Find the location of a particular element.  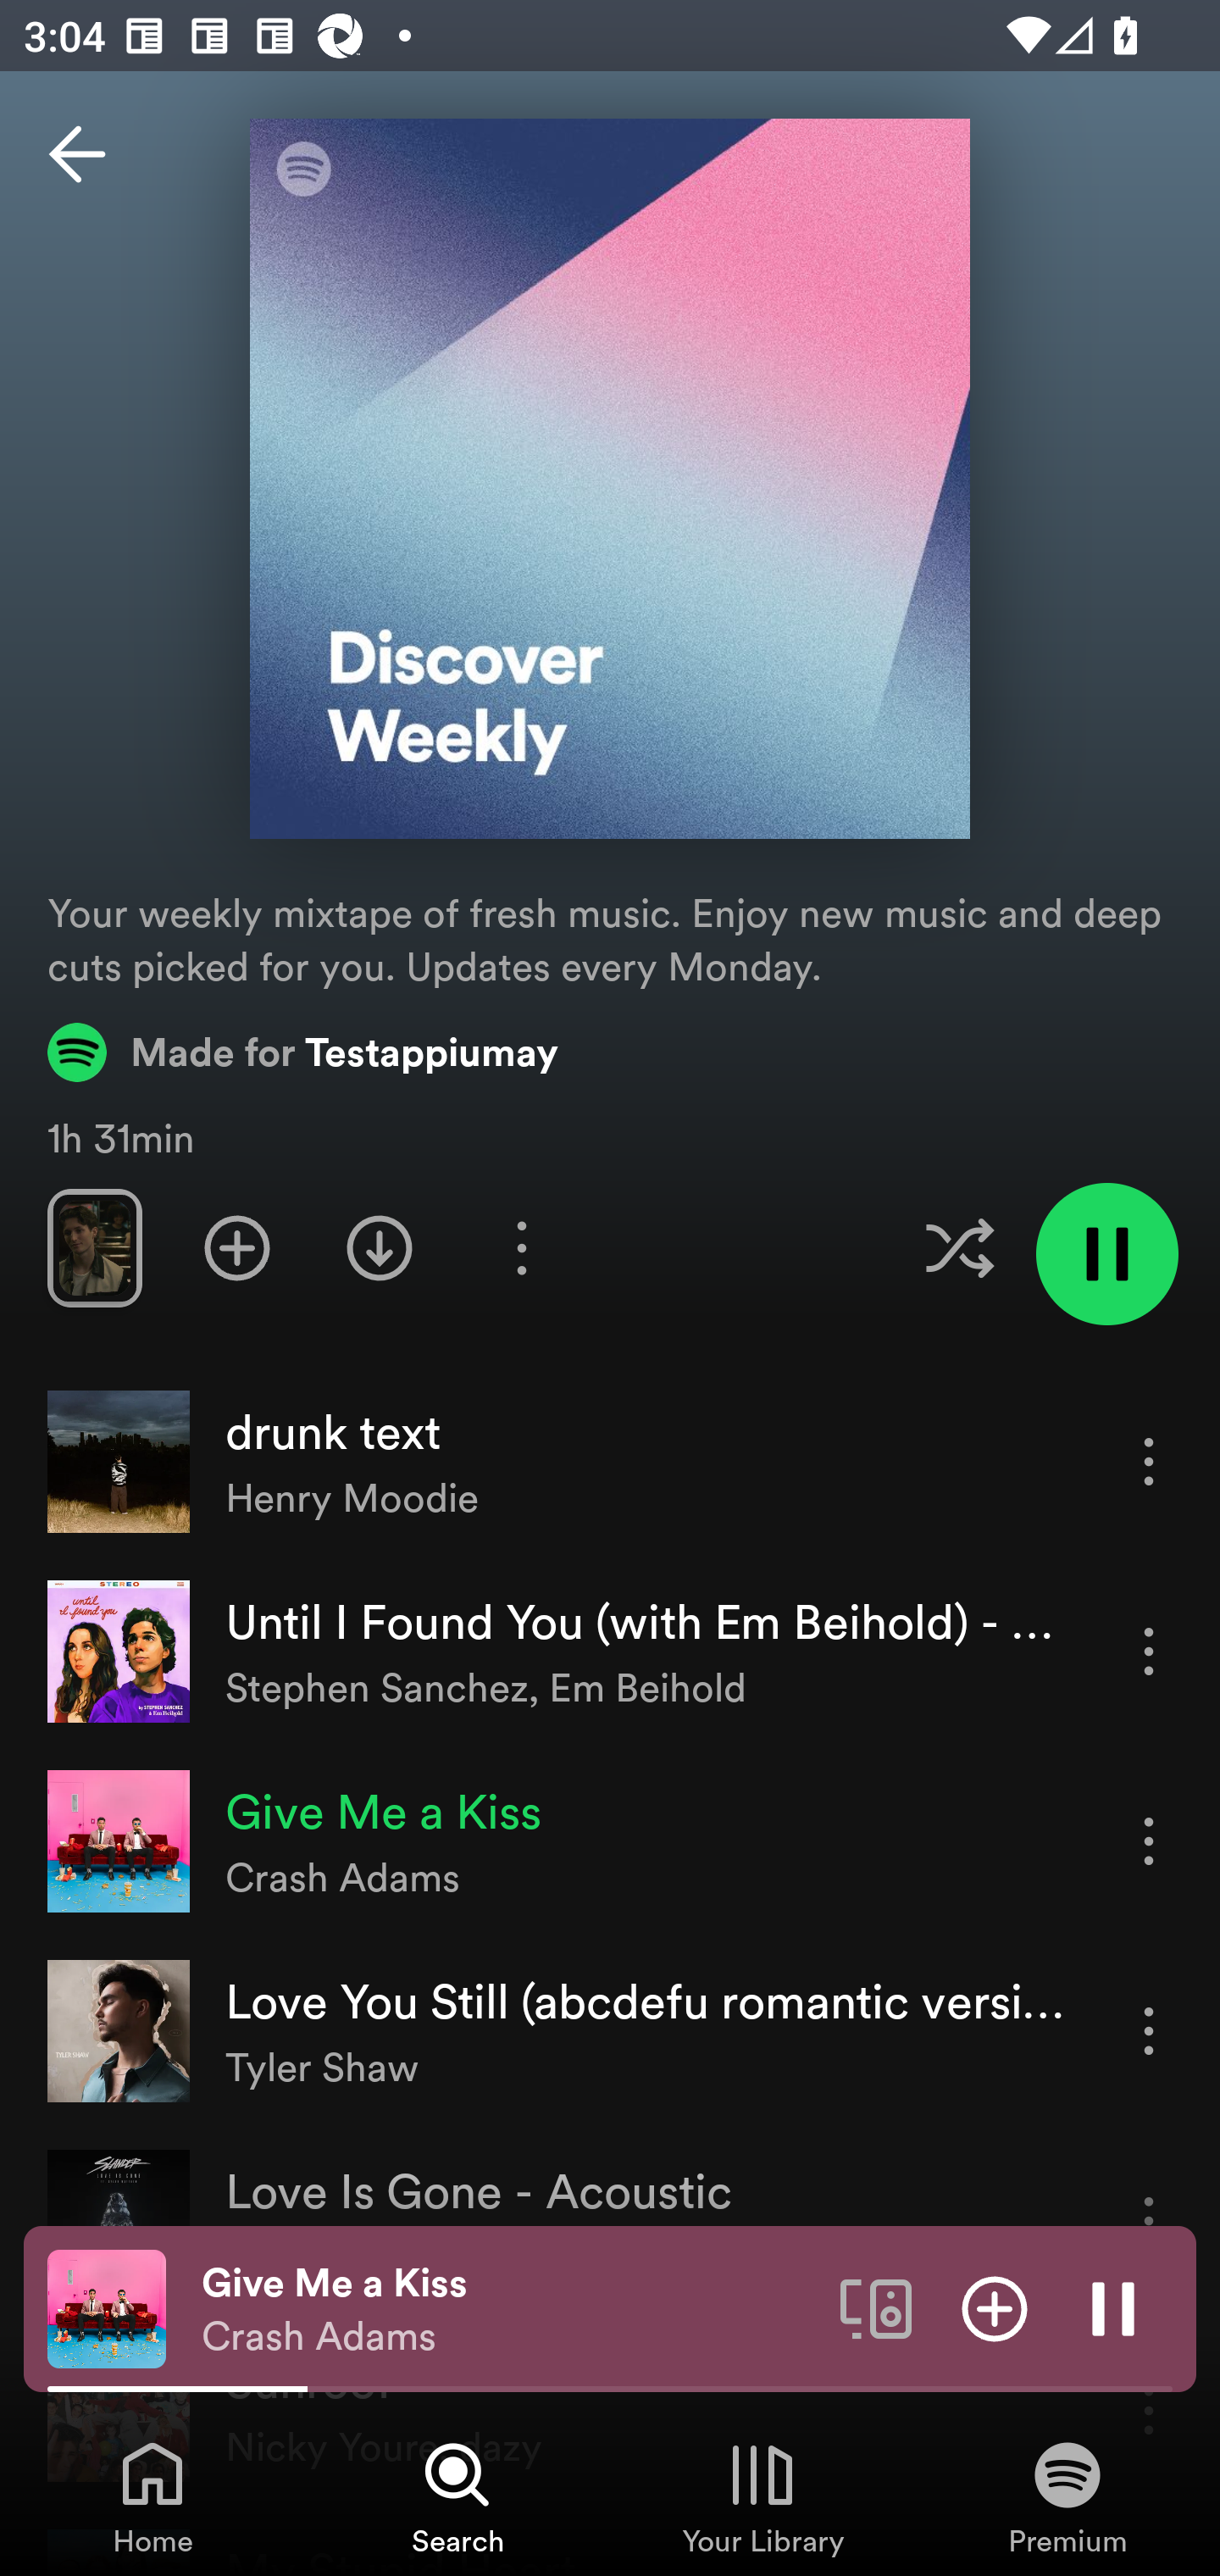

More options for song drunk text is located at coordinates (1149, 1461).